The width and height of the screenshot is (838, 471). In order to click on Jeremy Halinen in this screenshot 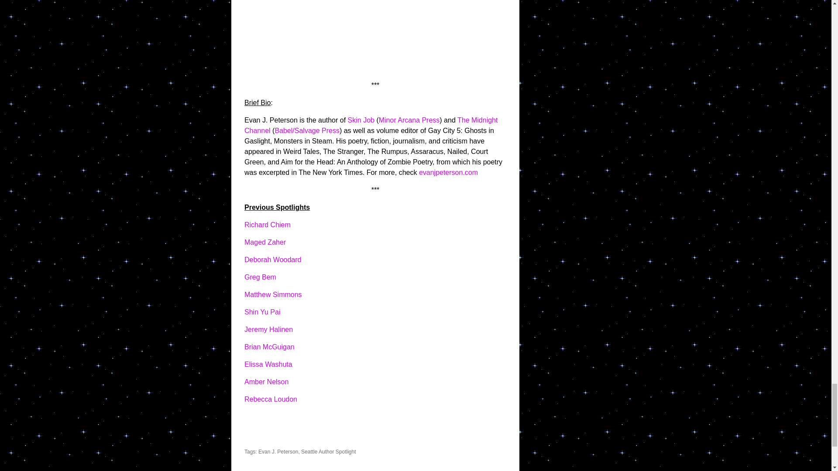, I will do `click(268, 329)`.